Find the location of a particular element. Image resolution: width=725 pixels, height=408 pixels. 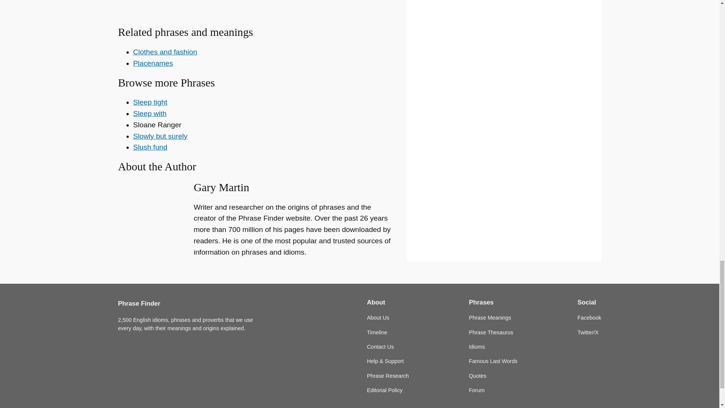

Slush fund is located at coordinates (150, 147).